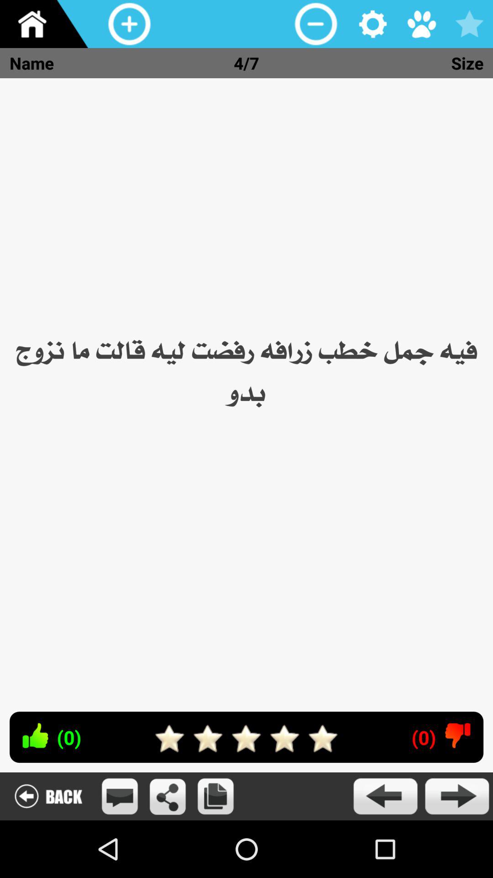  I want to click on set favorite, so click(469, 24).